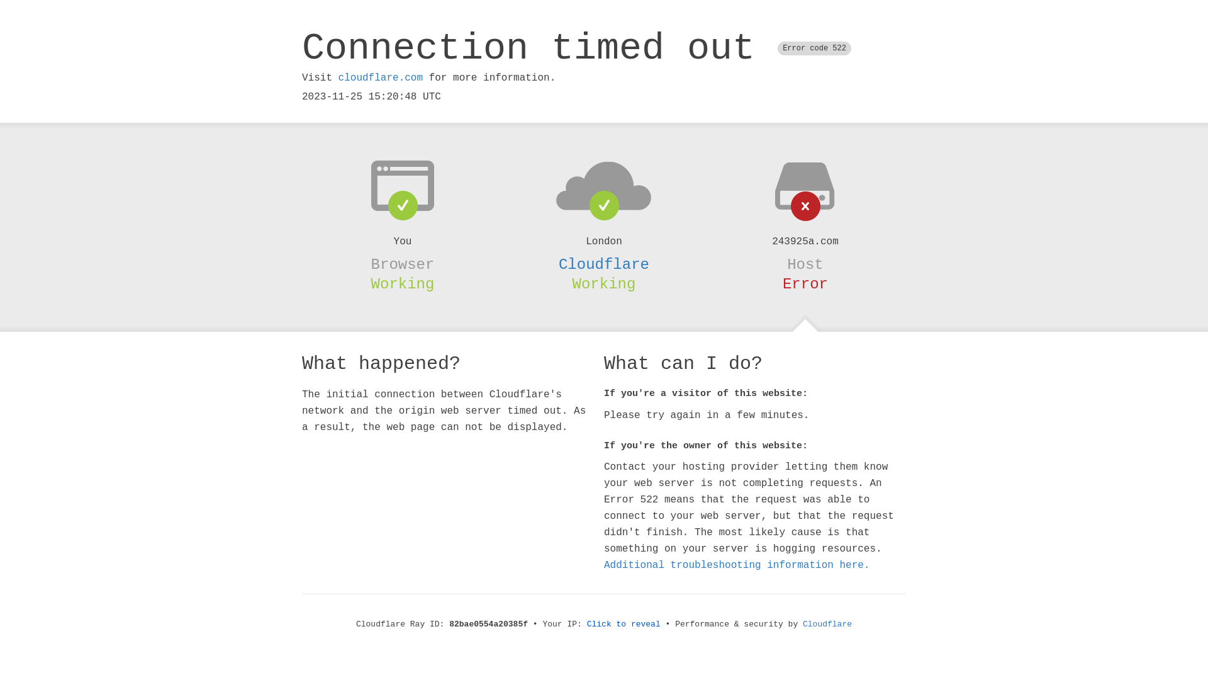 Image resolution: width=1208 pixels, height=680 pixels. Describe the element at coordinates (604, 264) in the screenshot. I see `Cloudflare` at that location.